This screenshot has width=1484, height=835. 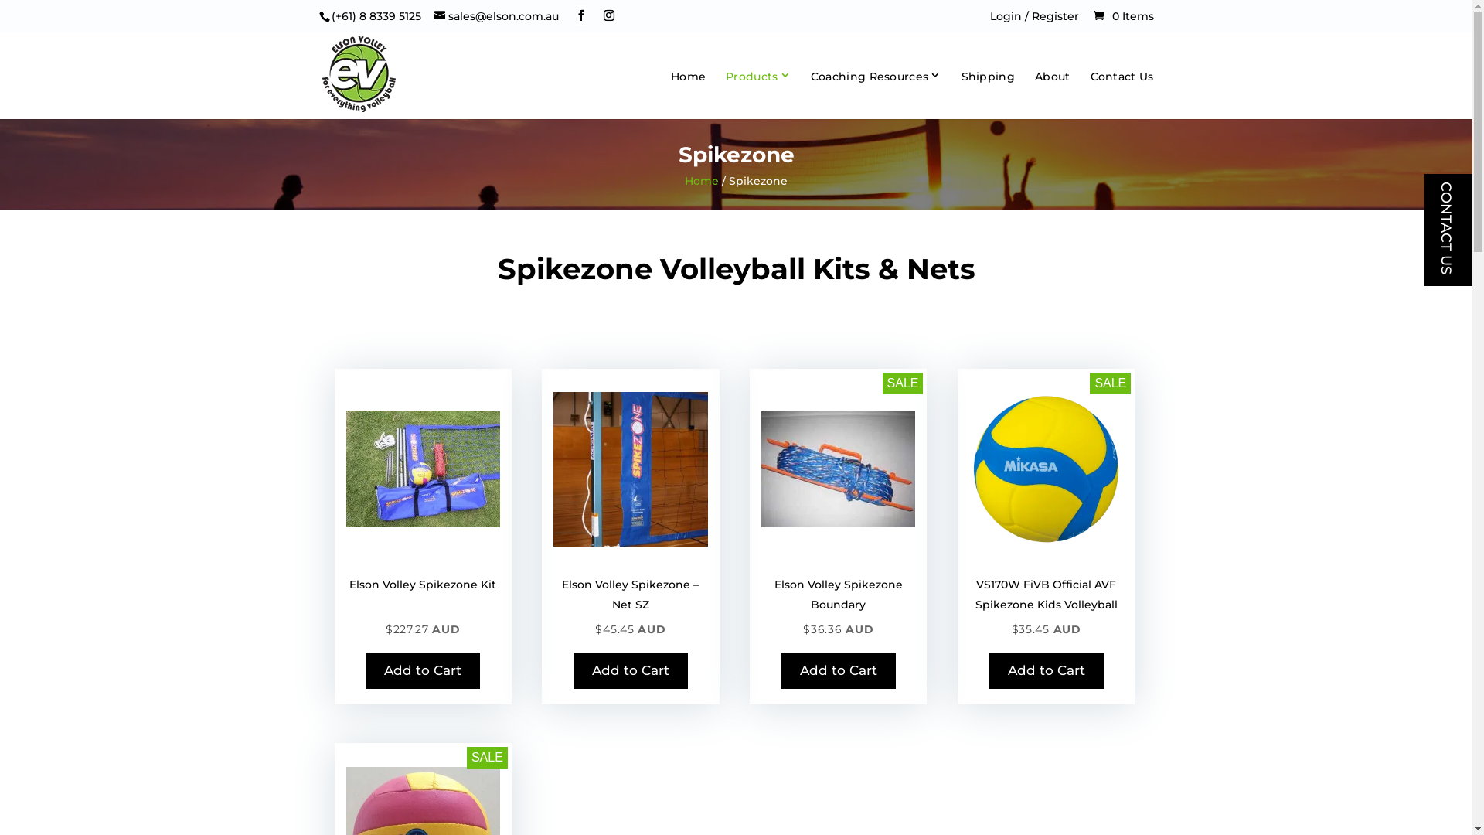 What do you see at coordinates (988, 94) in the screenshot?
I see `Shipping` at bounding box center [988, 94].